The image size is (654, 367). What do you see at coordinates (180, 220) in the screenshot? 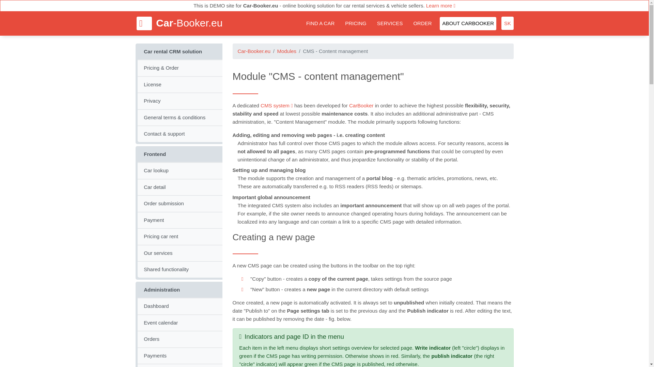
I see `Payment` at bounding box center [180, 220].